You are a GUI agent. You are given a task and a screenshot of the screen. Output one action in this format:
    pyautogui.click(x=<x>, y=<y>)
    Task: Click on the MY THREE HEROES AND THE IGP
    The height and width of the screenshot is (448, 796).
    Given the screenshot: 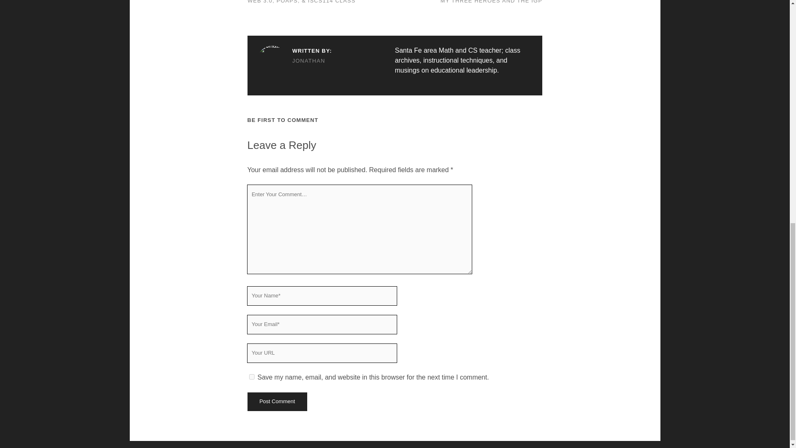 What is the action you would take?
    pyautogui.click(x=492, y=2)
    